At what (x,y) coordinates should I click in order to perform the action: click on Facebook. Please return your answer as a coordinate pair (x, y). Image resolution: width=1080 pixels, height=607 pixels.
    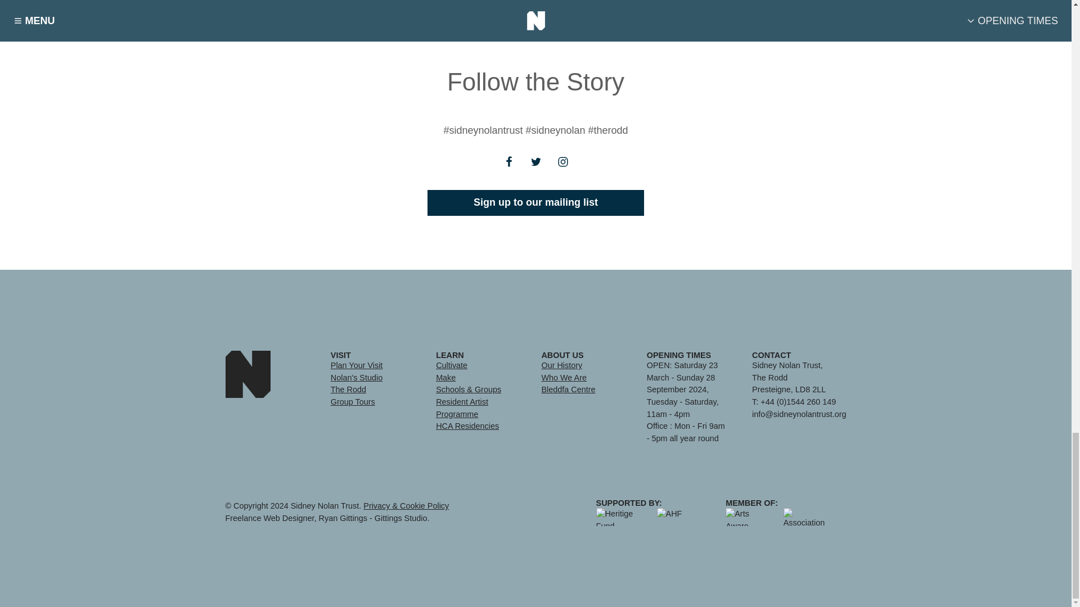
    Looking at the image, I should click on (508, 169).